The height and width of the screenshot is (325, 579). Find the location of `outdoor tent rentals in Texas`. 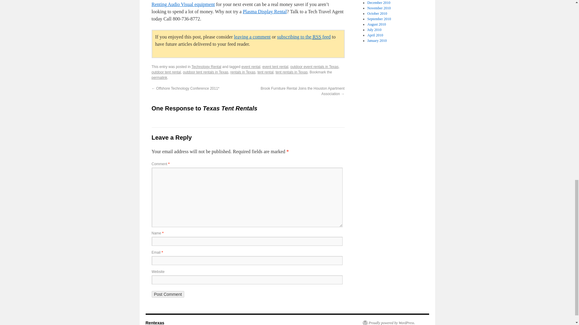

outdoor tent rentals in Texas is located at coordinates (206, 72).